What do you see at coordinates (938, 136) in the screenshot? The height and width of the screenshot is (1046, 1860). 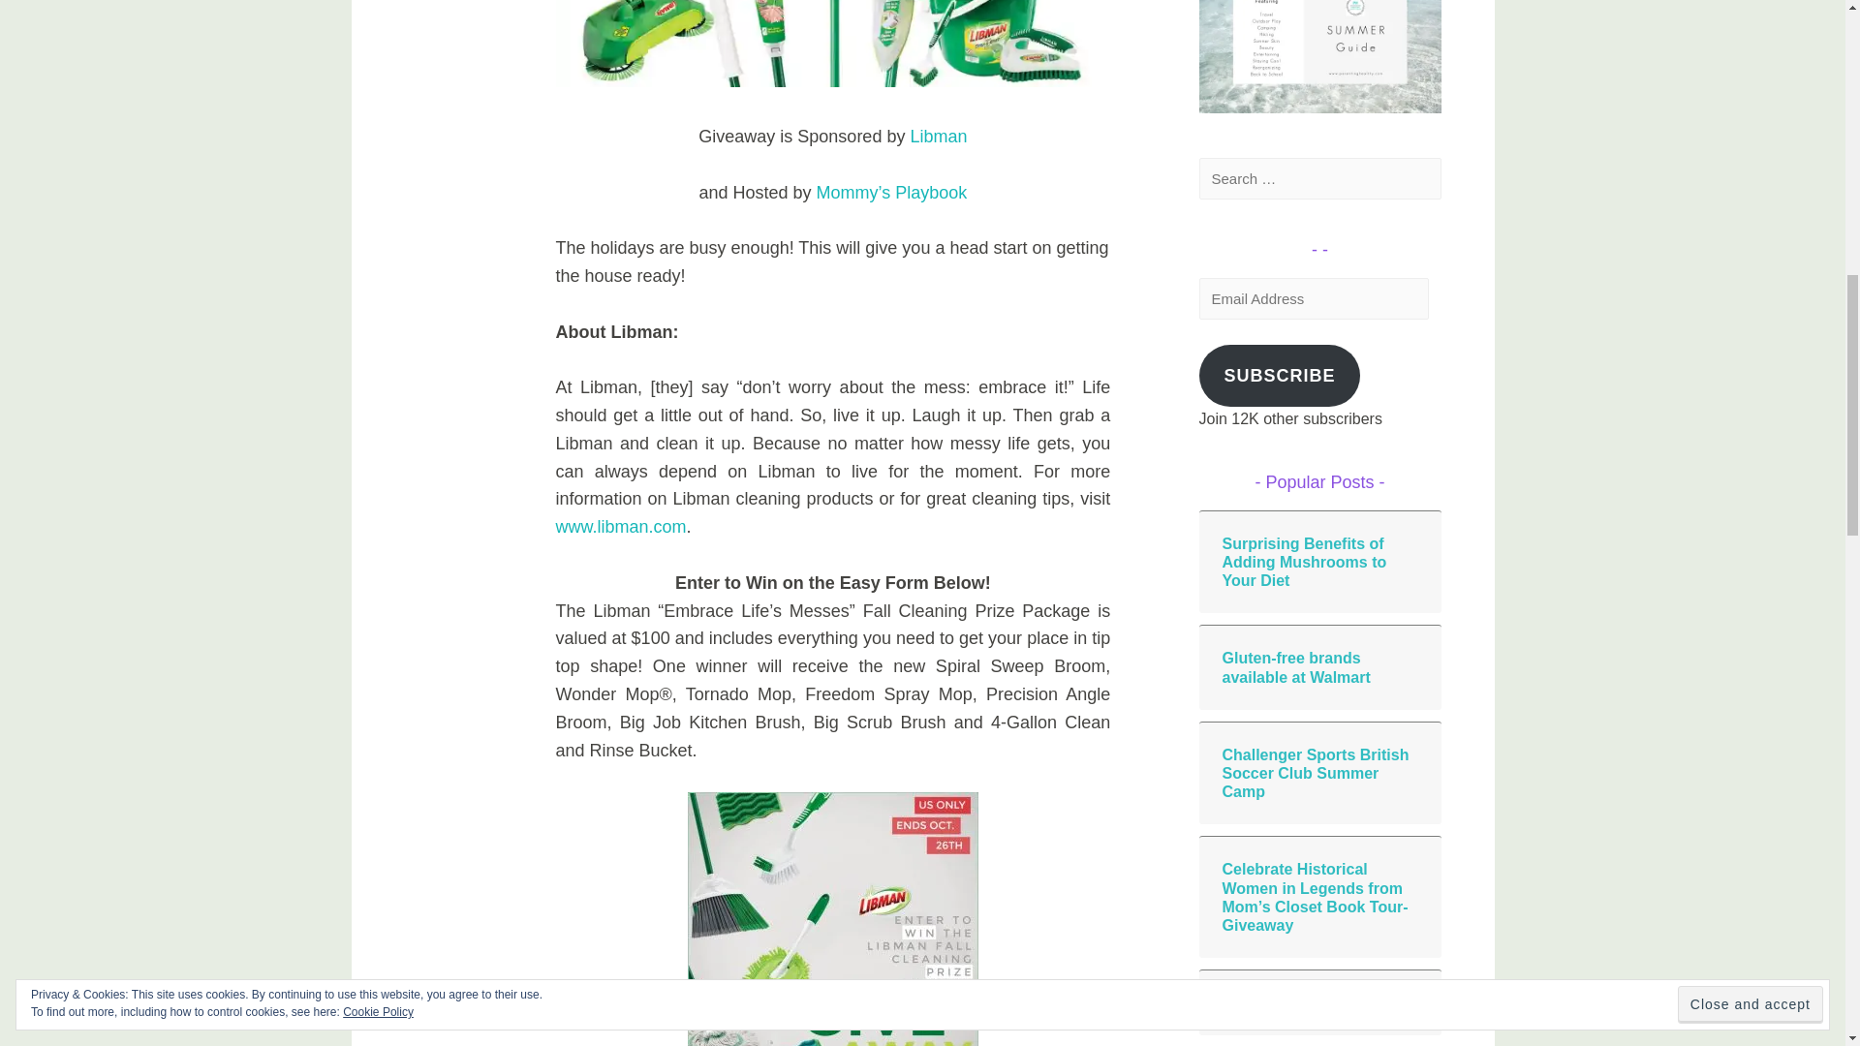 I see `Libman` at bounding box center [938, 136].